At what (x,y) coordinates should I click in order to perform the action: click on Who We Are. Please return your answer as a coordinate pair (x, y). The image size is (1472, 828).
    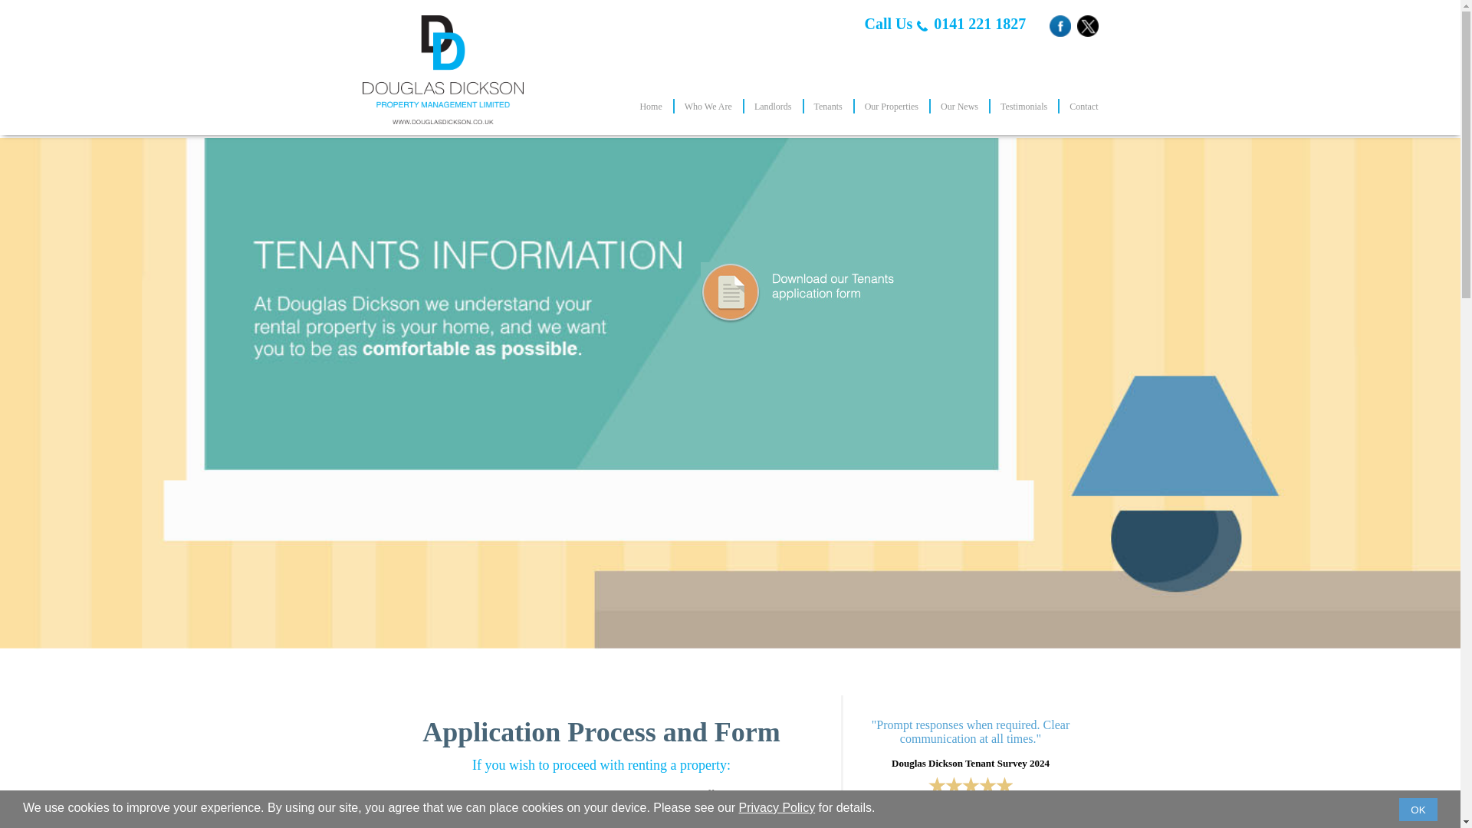
    Looking at the image, I should click on (708, 106).